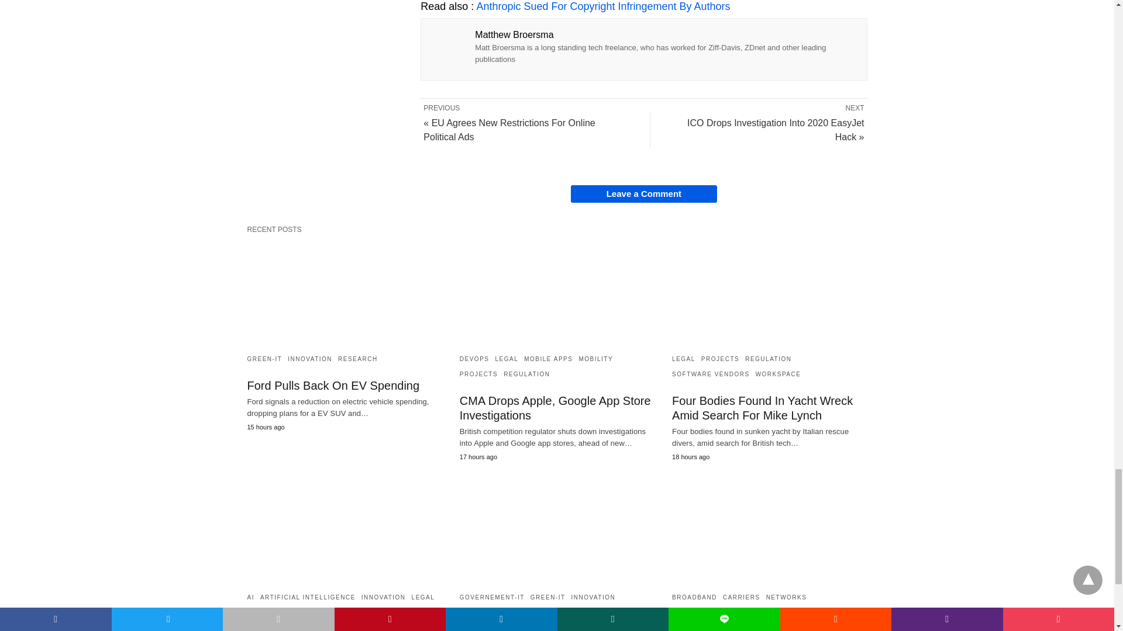  What do you see at coordinates (603, 6) in the screenshot?
I see `Anthropic Sued For Copyright Infringement By Authors` at bounding box center [603, 6].